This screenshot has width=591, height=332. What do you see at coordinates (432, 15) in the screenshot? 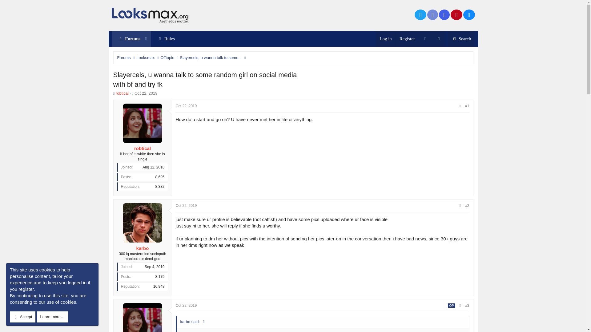
I see `Looksmax` at bounding box center [432, 15].